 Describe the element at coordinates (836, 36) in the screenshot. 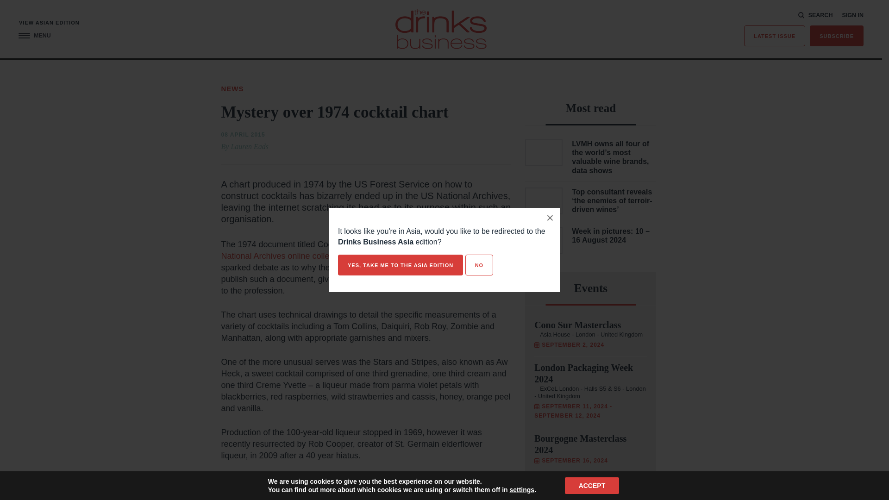

I see `SUBSCRIBE` at that location.